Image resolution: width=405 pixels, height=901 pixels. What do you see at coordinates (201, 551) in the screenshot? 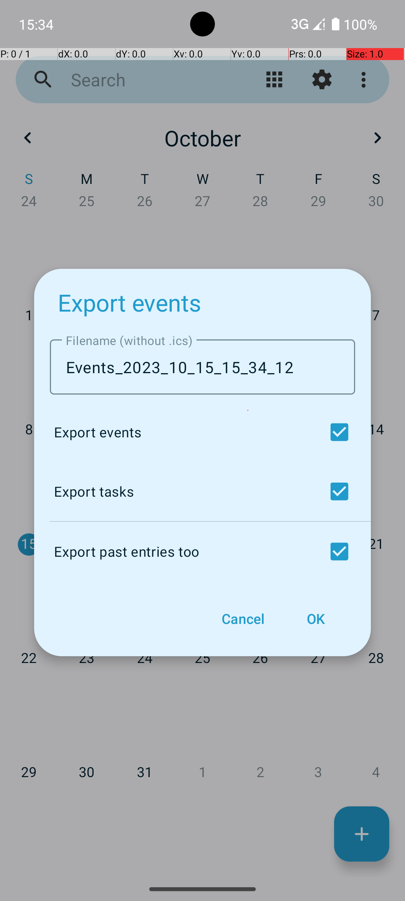
I see `Export past entries too` at bounding box center [201, 551].